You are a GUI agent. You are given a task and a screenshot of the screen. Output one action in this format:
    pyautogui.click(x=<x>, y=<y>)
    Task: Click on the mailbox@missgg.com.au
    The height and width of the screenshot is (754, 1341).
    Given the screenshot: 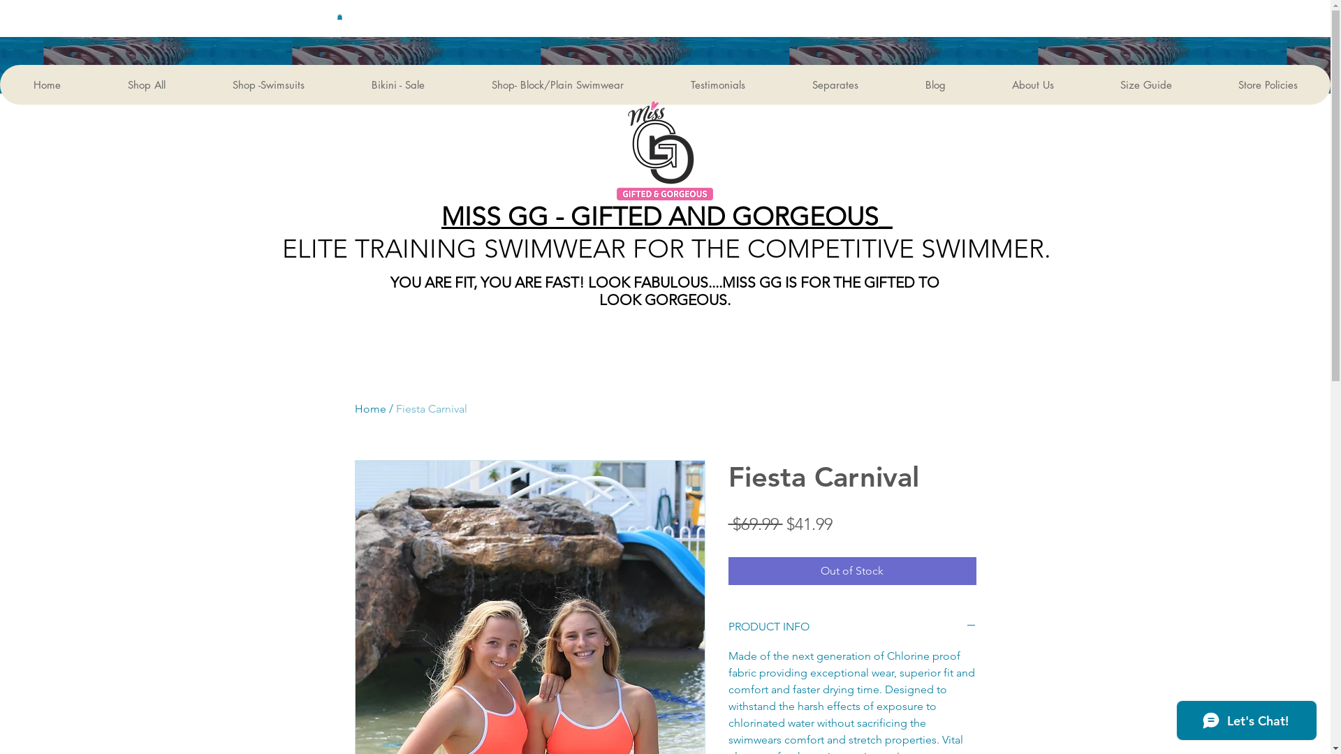 What is the action you would take?
    pyautogui.click(x=895, y=13)
    